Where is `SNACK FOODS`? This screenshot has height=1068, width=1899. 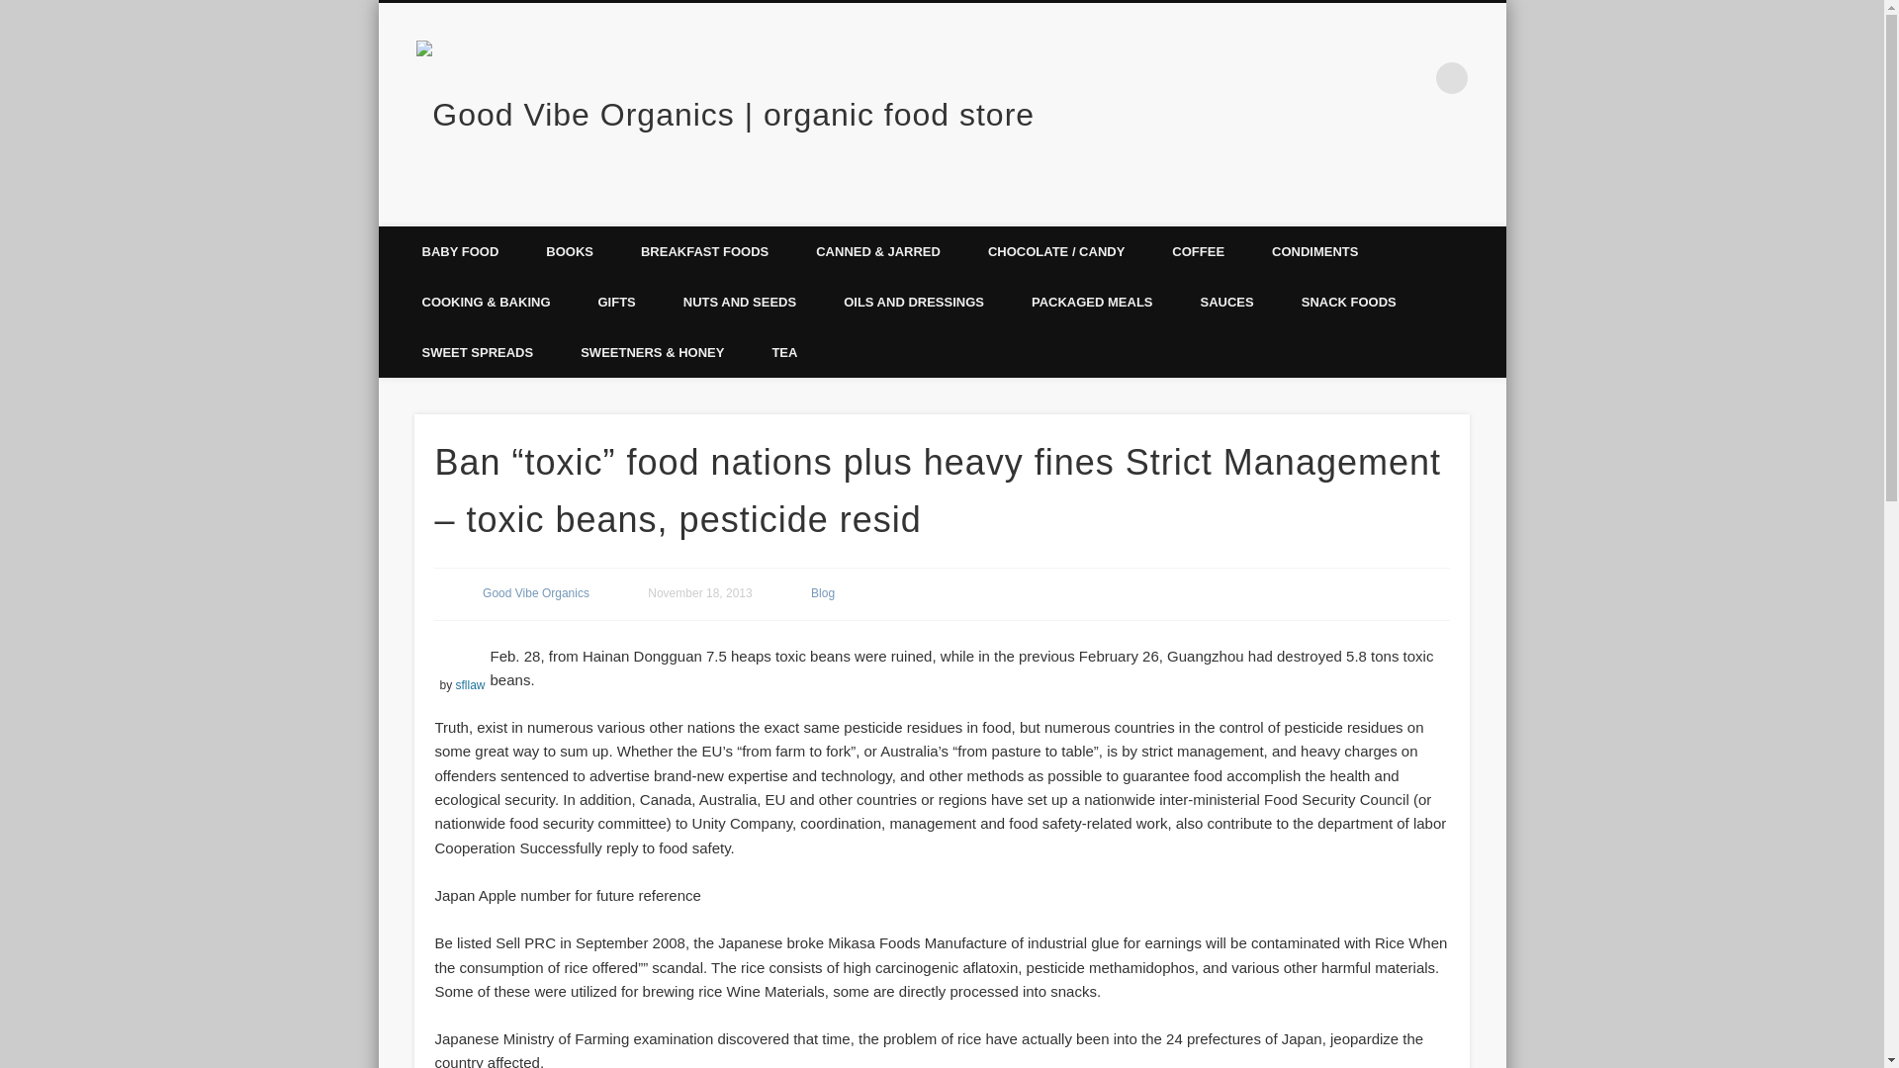 SNACK FOODS is located at coordinates (1349, 301).